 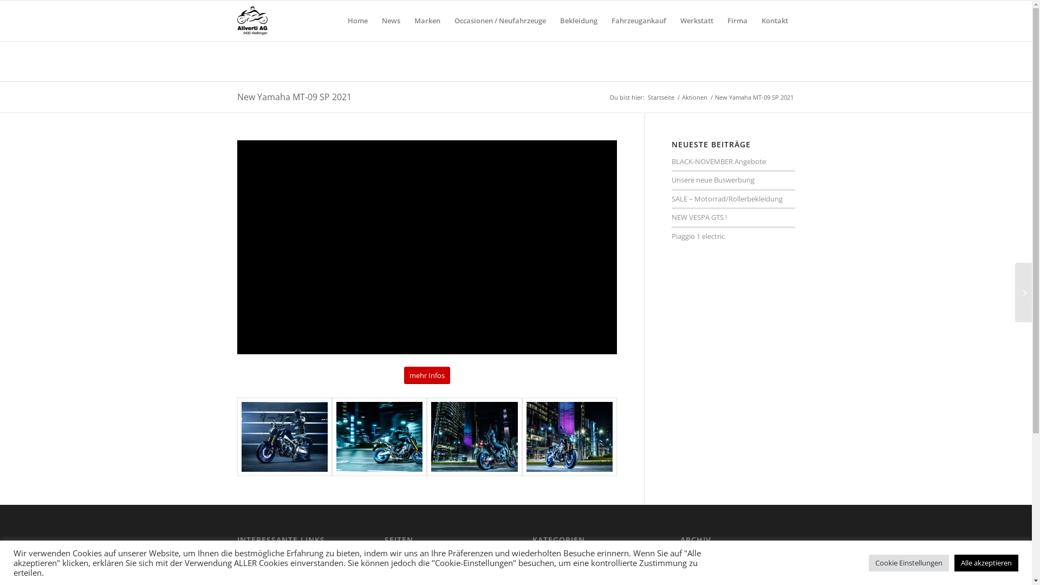 I want to click on MT-09 SP 2021 (5), so click(x=285, y=437).